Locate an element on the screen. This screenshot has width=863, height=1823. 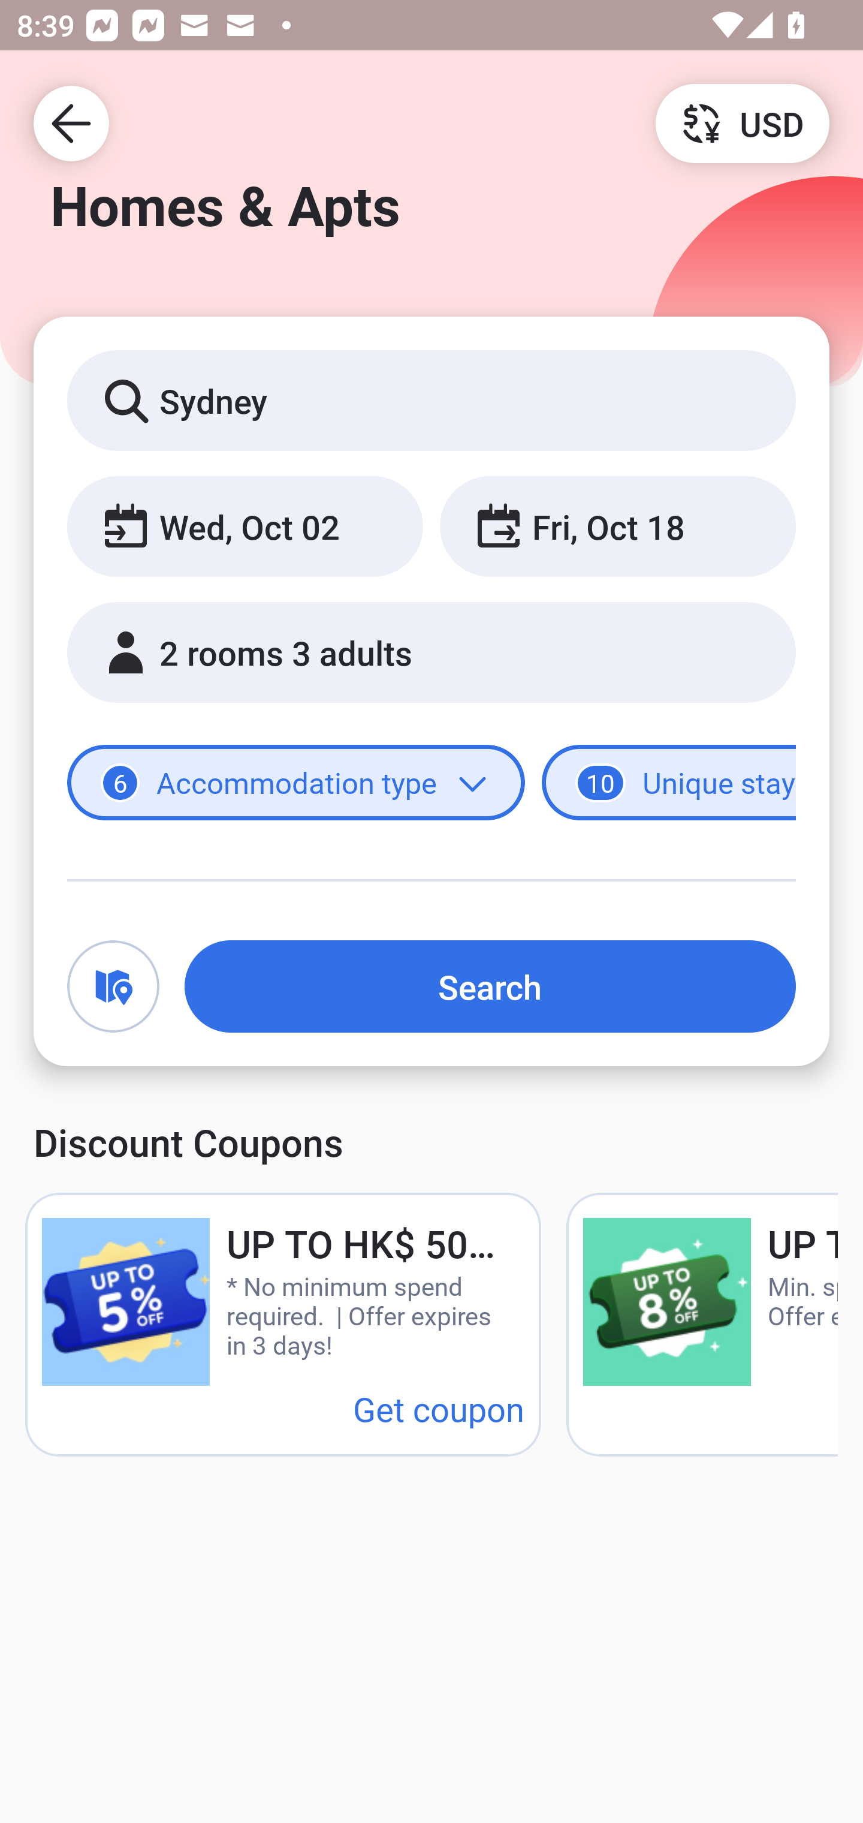
Sydney is located at coordinates (431, 399).